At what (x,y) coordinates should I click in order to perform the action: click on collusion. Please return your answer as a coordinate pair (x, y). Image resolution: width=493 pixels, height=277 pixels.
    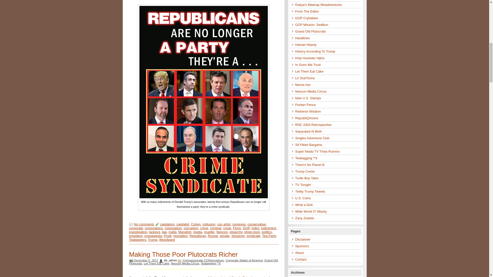
    Looking at the image, I should click on (209, 224).